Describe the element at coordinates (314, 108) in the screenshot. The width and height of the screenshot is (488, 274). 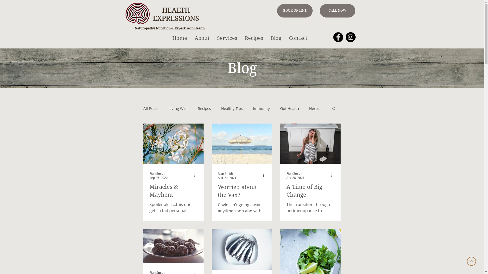
I see `Herbs` at that location.